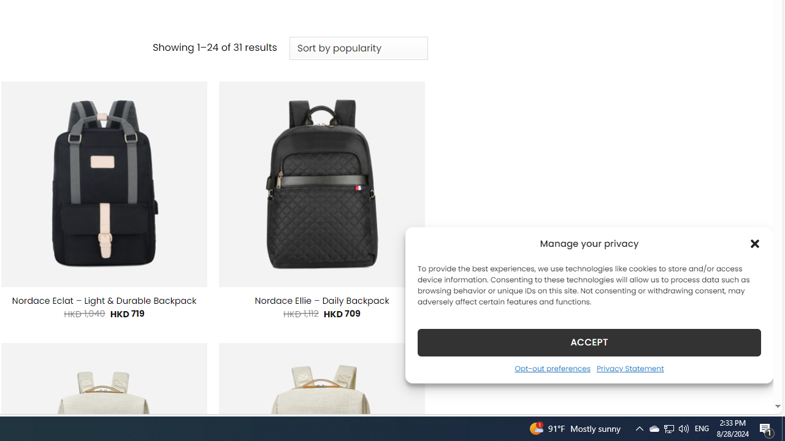 The image size is (785, 441). I want to click on ACCEPT, so click(589, 342).